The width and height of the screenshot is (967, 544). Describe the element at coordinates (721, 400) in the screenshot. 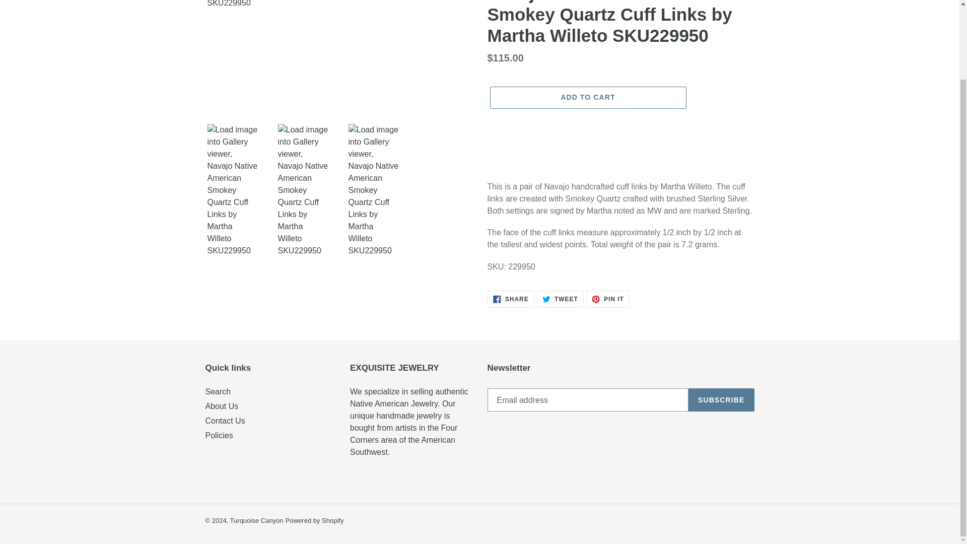

I see `SUBSCRIBE` at that location.